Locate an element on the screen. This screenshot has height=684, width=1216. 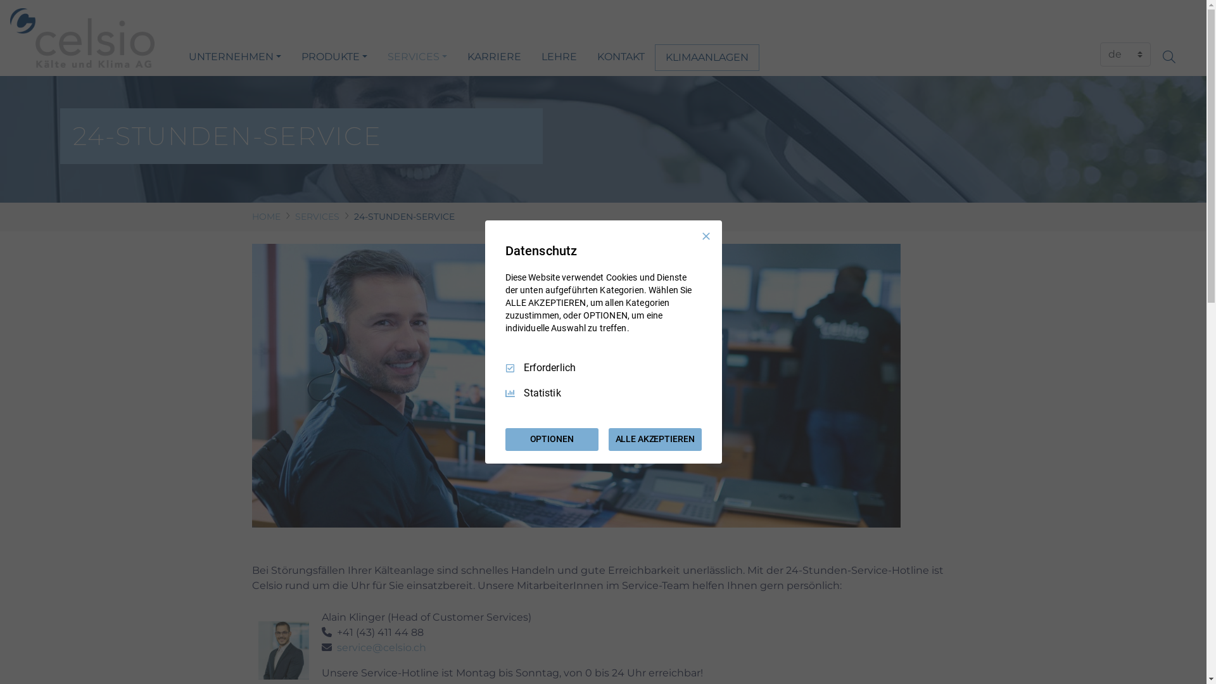
PRODUKTE is located at coordinates (334, 57).